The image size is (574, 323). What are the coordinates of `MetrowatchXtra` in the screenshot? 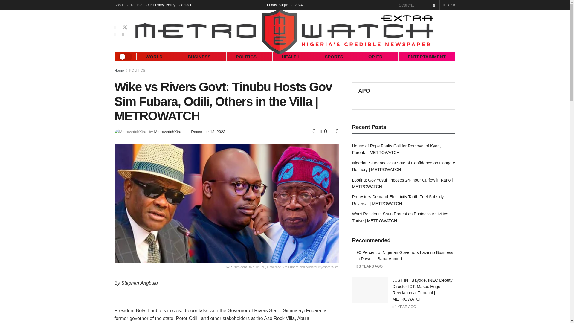 It's located at (168, 132).